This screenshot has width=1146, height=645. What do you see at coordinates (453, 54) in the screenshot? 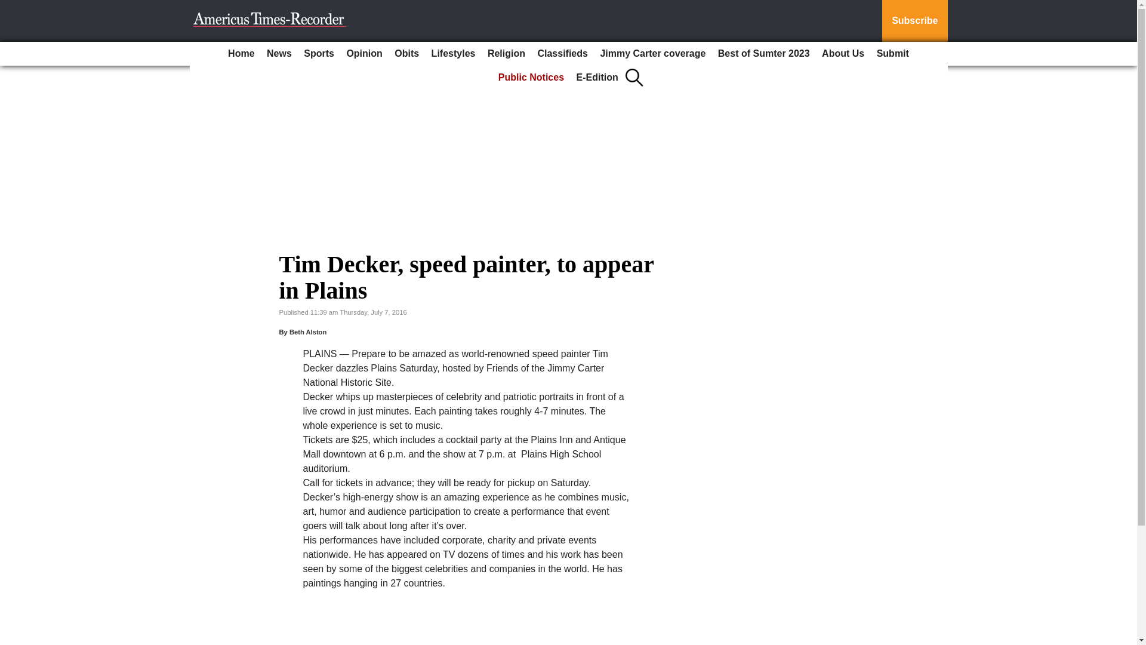
I see `Lifestyles` at bounding box center [453, 54].